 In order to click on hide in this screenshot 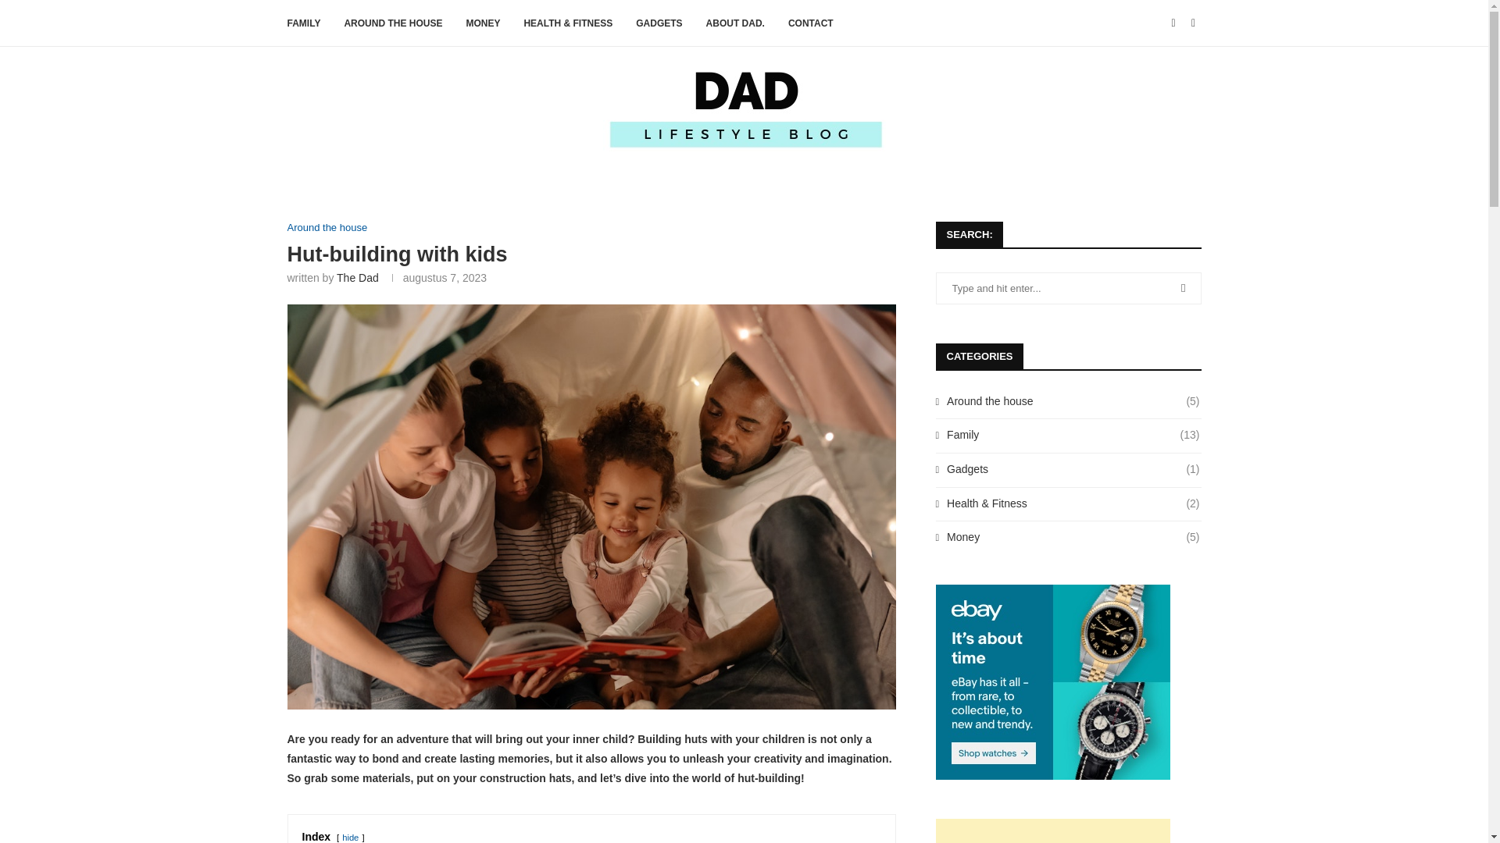, I will do `click(350, 837)`.